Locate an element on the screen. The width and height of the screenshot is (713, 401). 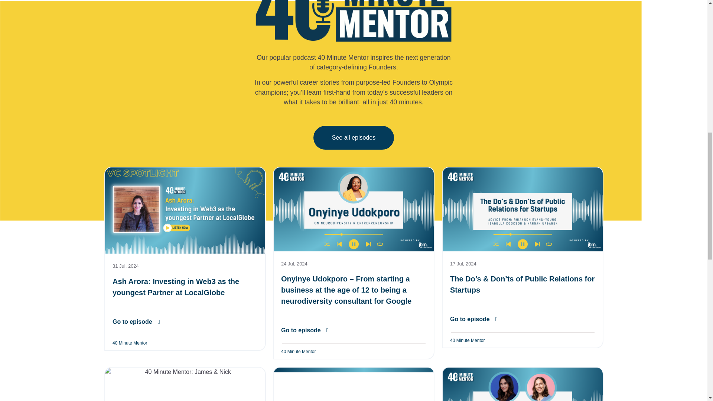
Go to episode is located at coordinates (136, 321).